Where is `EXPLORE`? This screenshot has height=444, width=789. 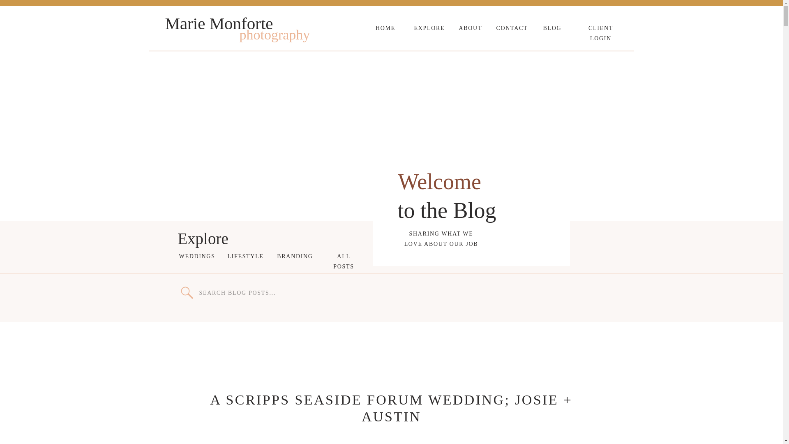 EXPLORE is located at coordinates (428, 28).